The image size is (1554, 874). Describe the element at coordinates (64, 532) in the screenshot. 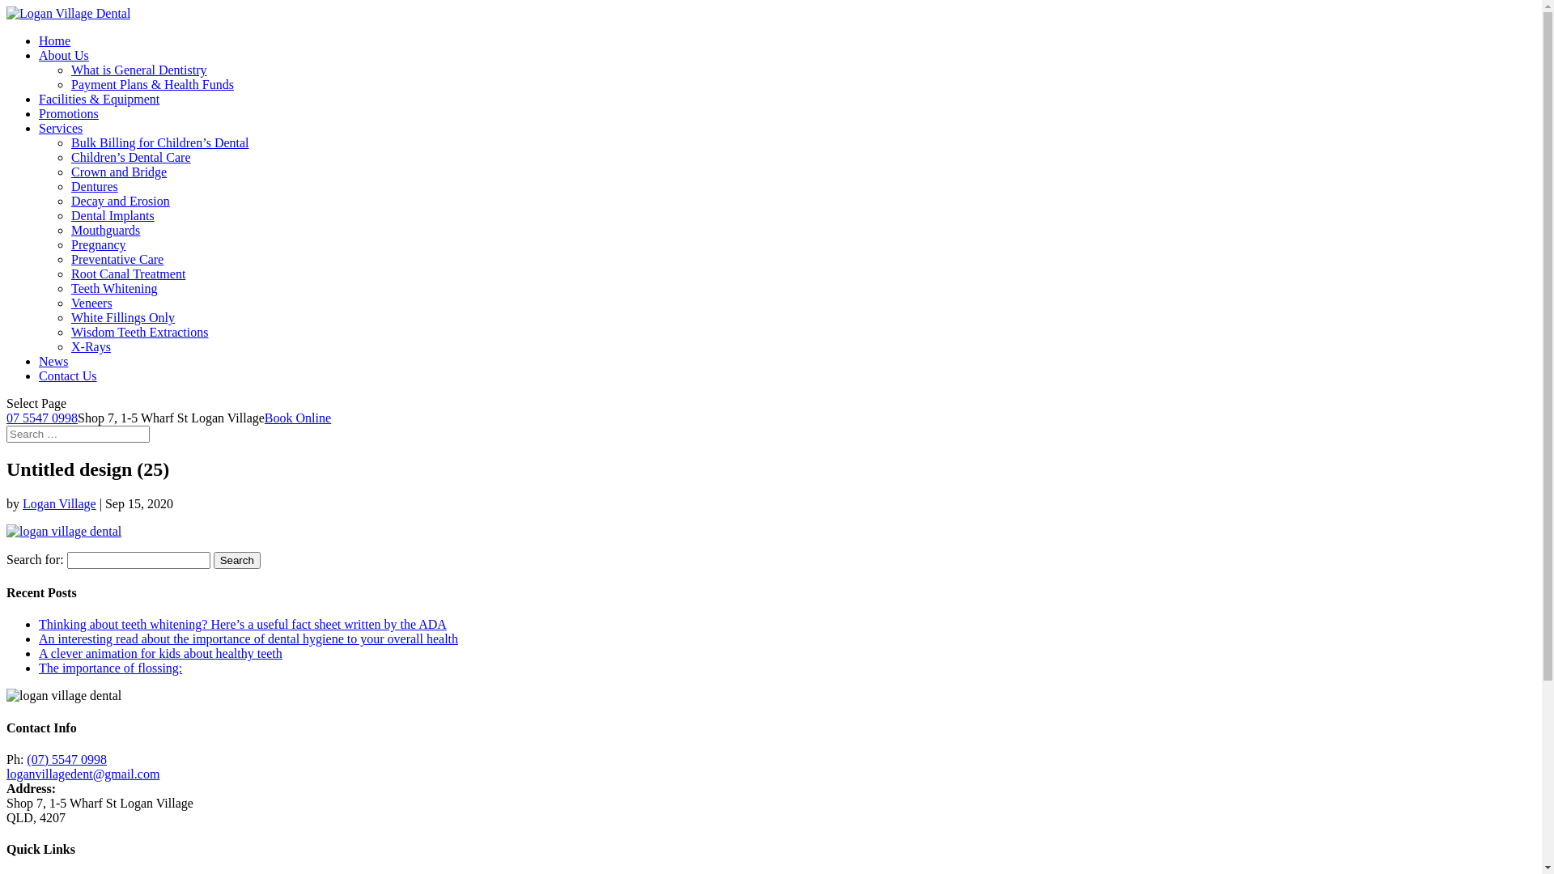

I see `Untitled design (25) | Logan Village Dental` at that location.